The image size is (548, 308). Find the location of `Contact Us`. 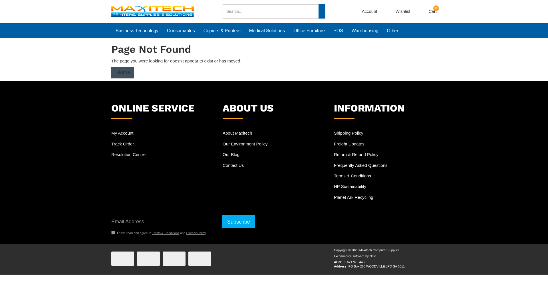

Contact Us is located at coordinates (274, 165).